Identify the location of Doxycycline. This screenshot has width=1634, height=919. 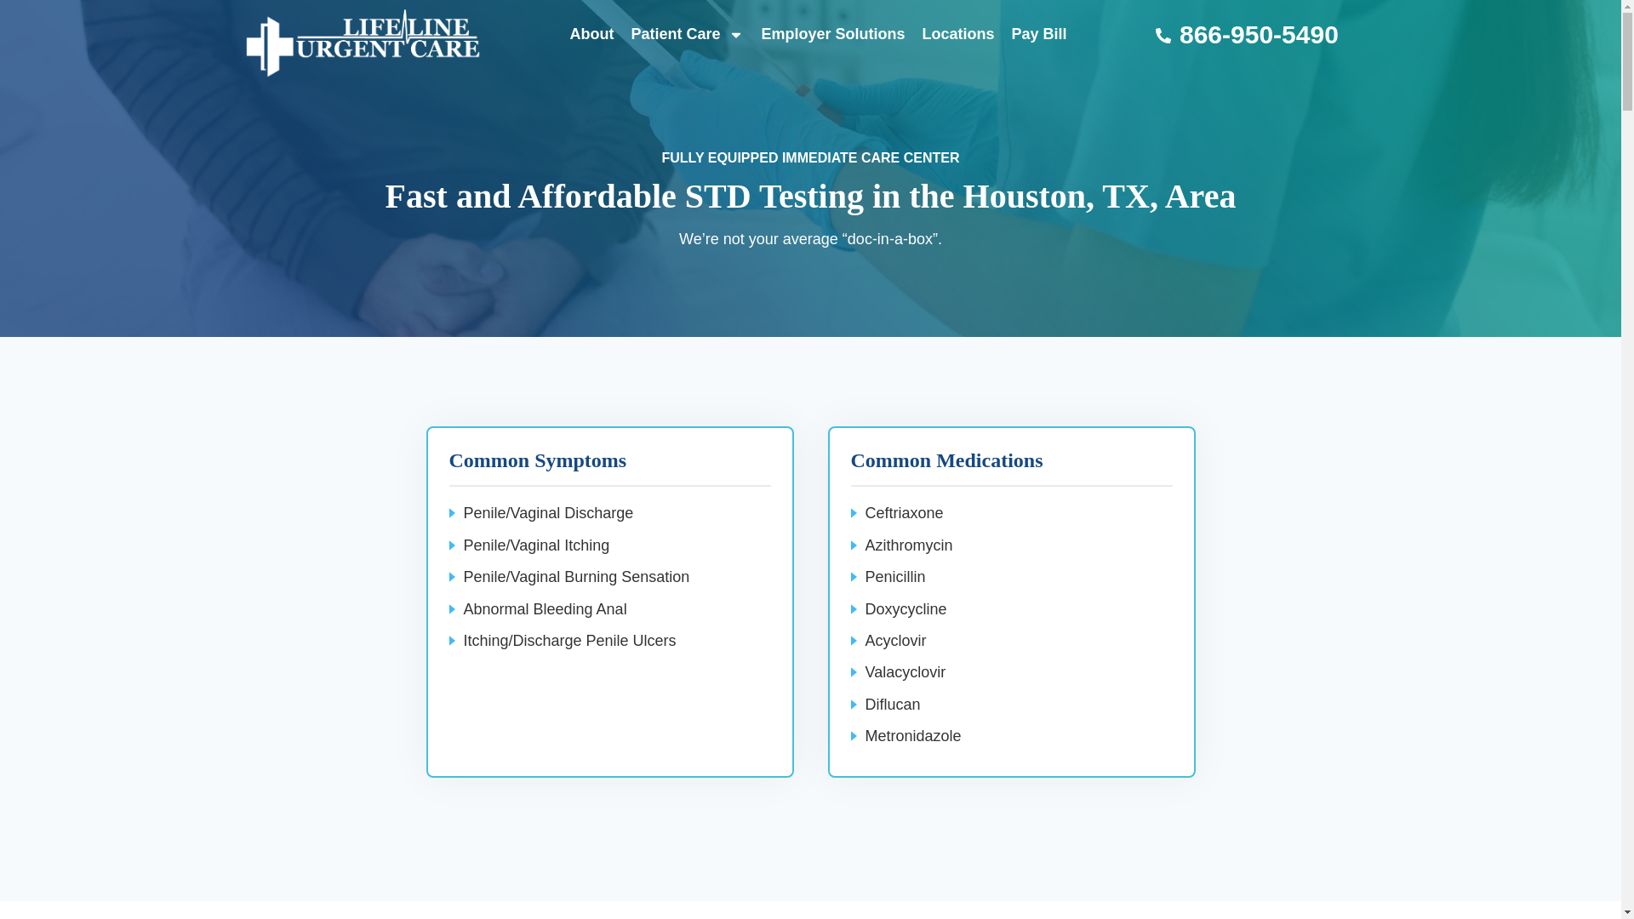
(905, 609).